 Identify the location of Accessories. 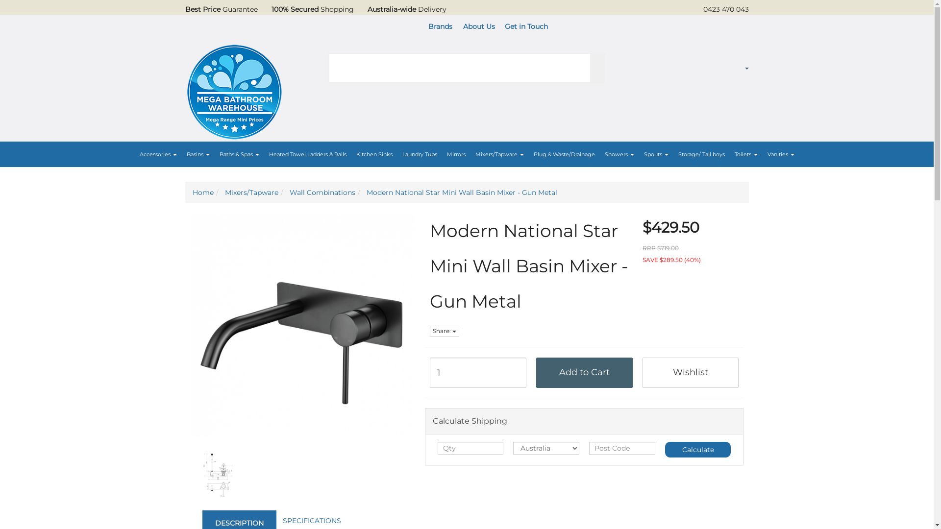
(158, 154).